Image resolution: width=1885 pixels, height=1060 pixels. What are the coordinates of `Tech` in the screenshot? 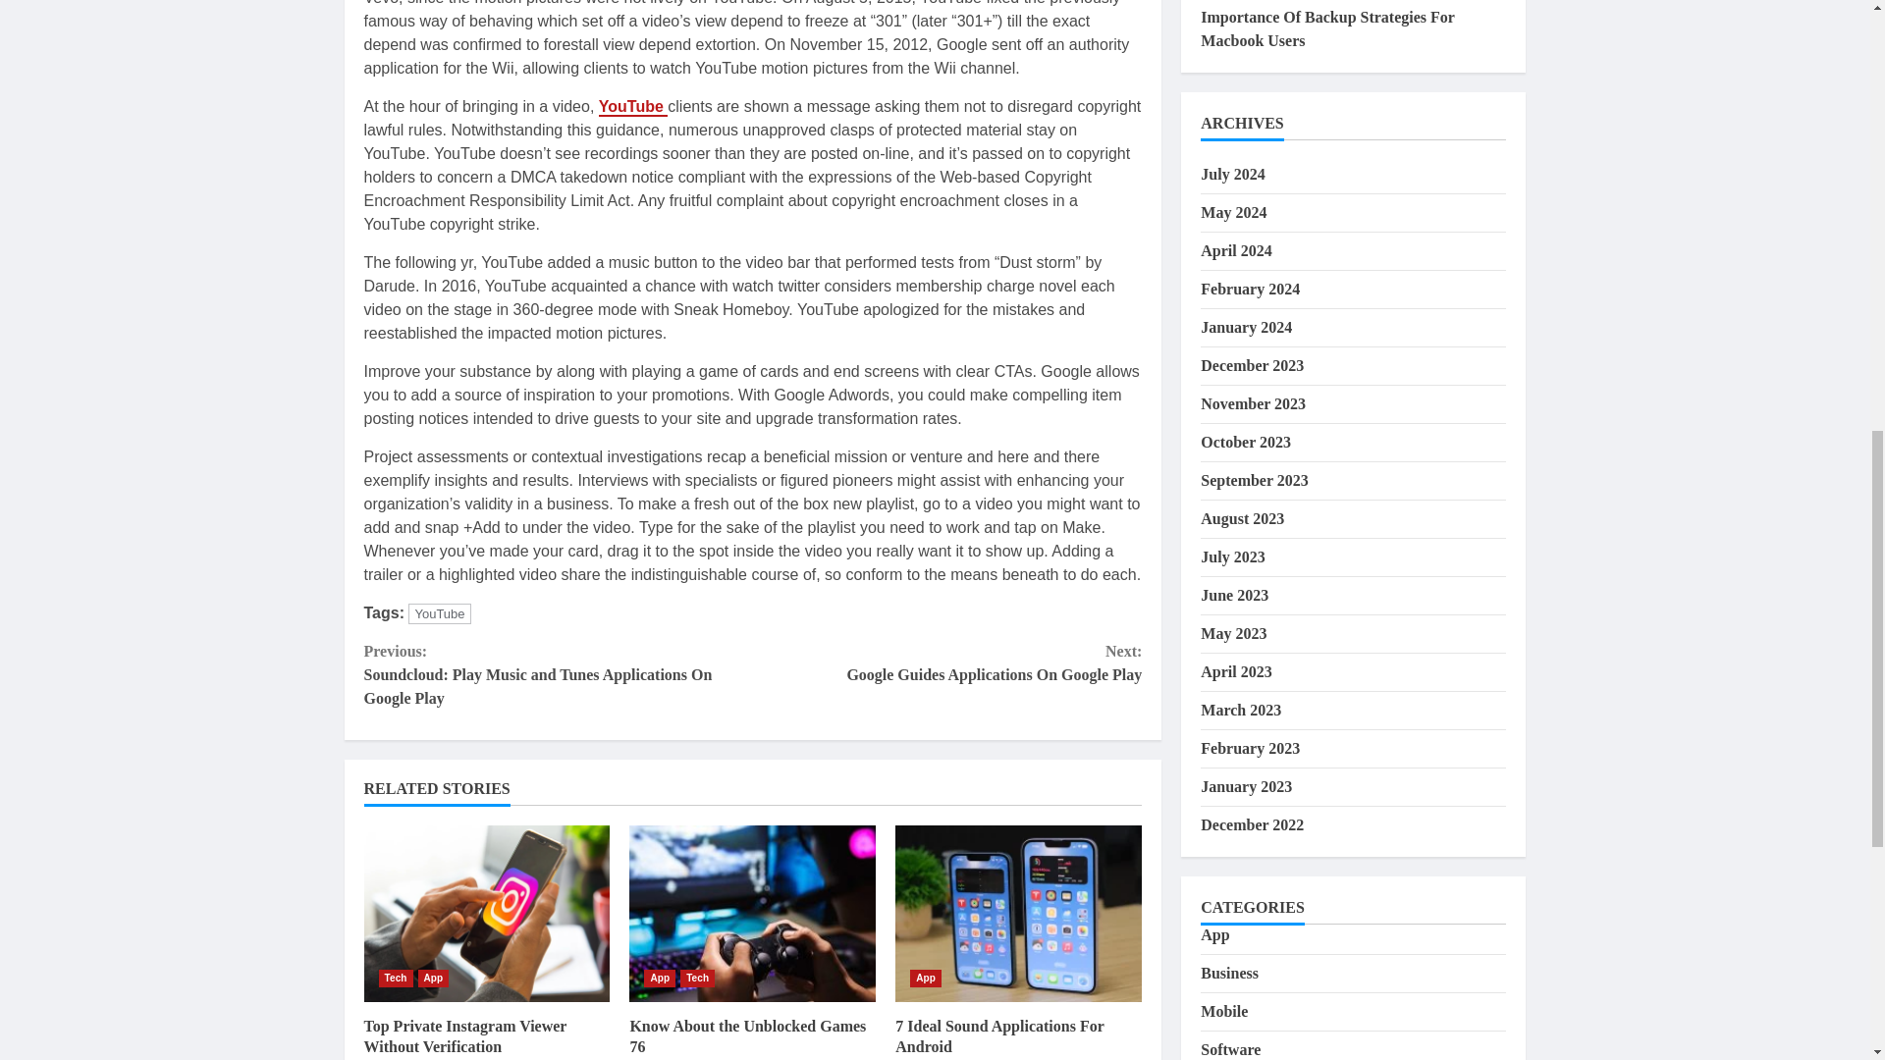 It's located at (1019, 913).